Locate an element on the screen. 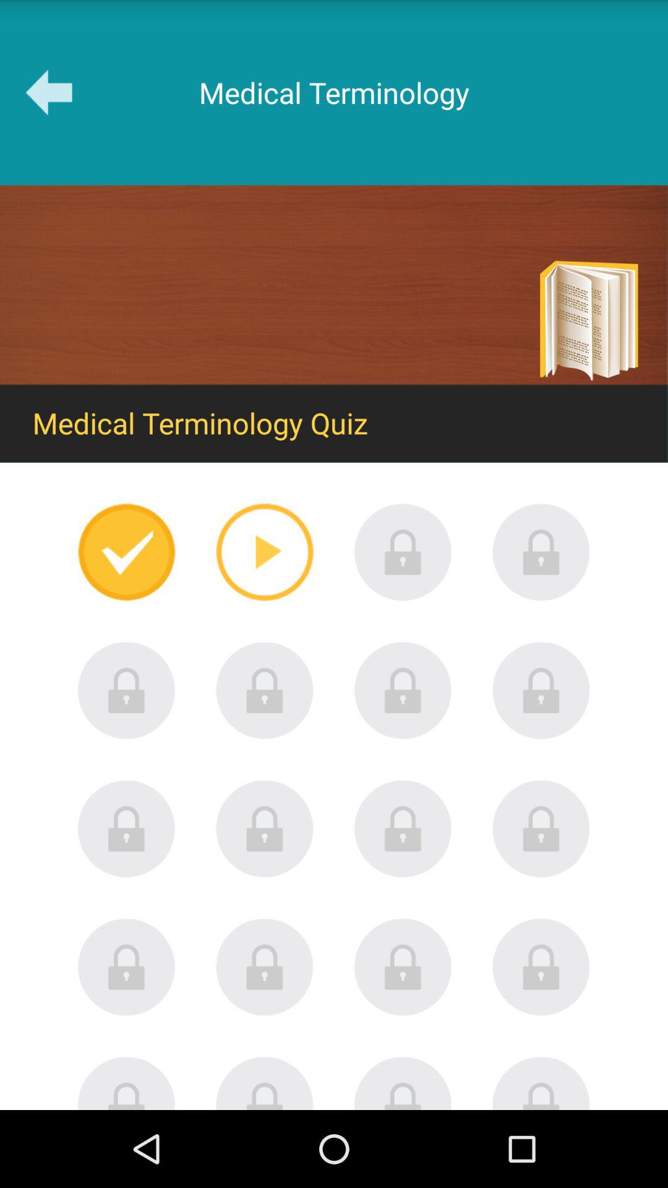 Image resolution: width=668 pixels, height=1188 pixels. unlock quiz is located at coordinates (265, 691).